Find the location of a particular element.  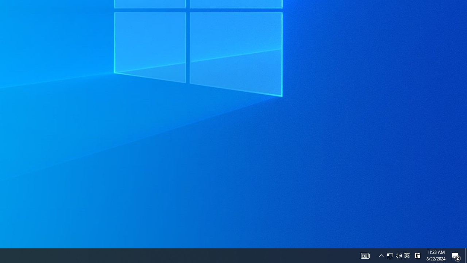

Notification Chevron is located at coordinates (466, 256).